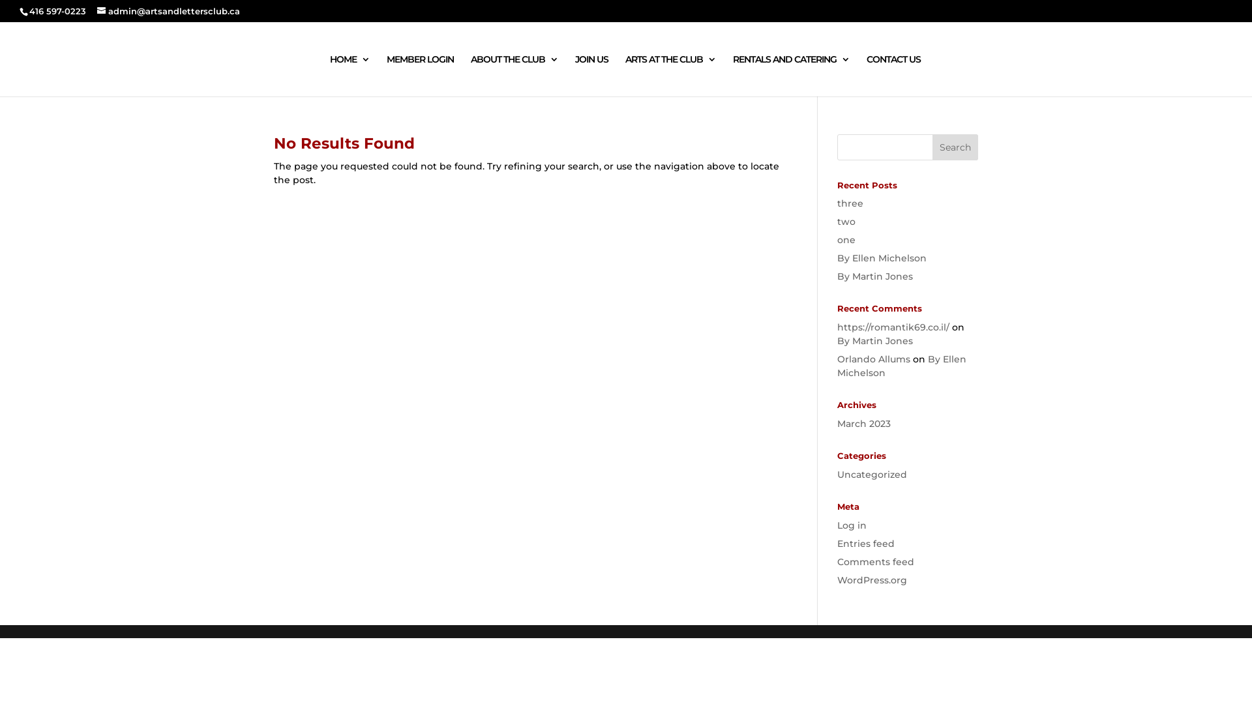 This screenshot has width=1252, height=704. I want to click on Uncategorized, so click(872, 475).